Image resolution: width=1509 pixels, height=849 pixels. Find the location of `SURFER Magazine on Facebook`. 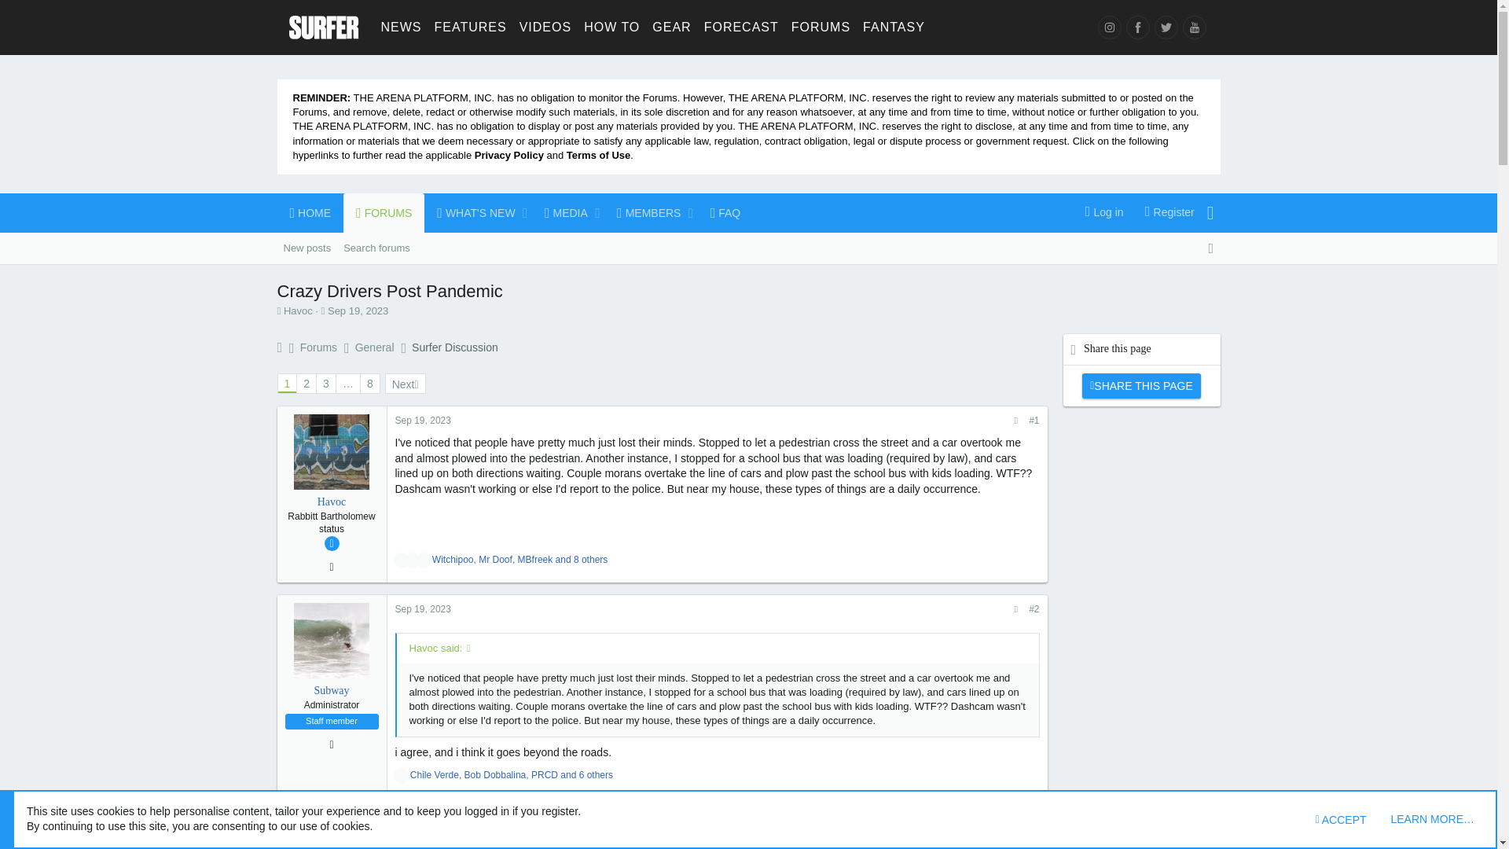

SURFER Magazine on Facebook is located at coordinates (1193, 27).